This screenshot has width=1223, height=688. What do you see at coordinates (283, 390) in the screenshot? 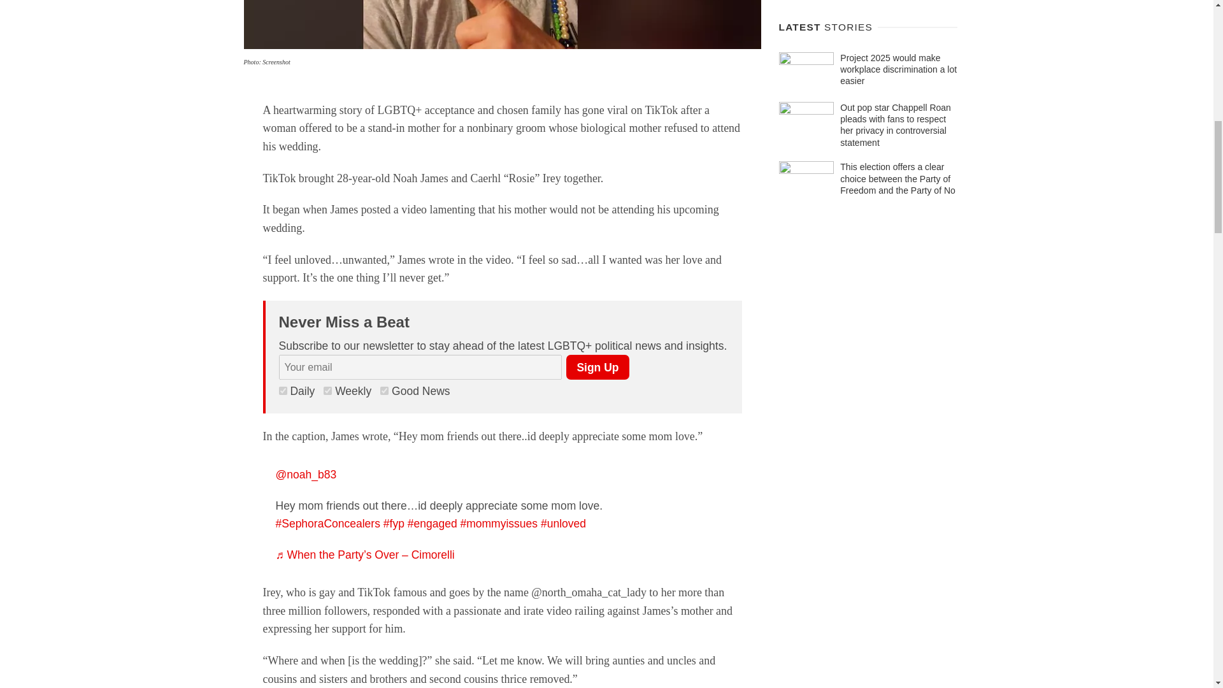
I see `1920885` at bounding box center [283, 390].